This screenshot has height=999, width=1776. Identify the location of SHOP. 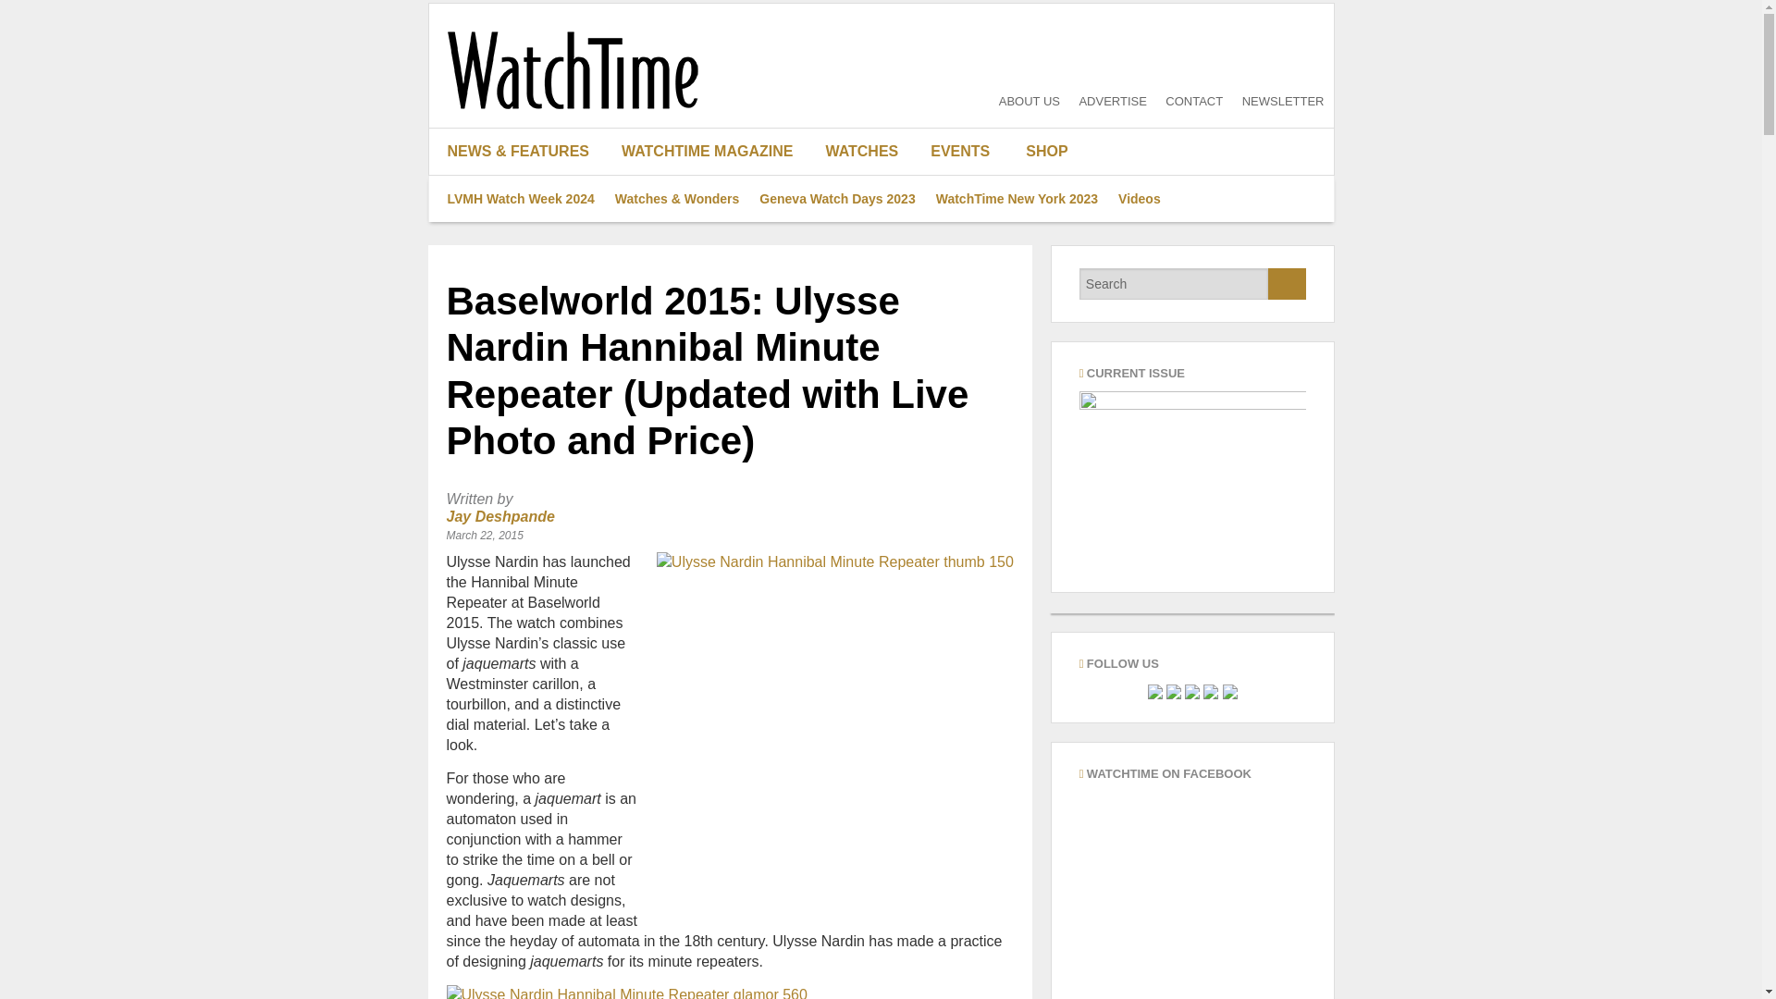
(1035, 152).